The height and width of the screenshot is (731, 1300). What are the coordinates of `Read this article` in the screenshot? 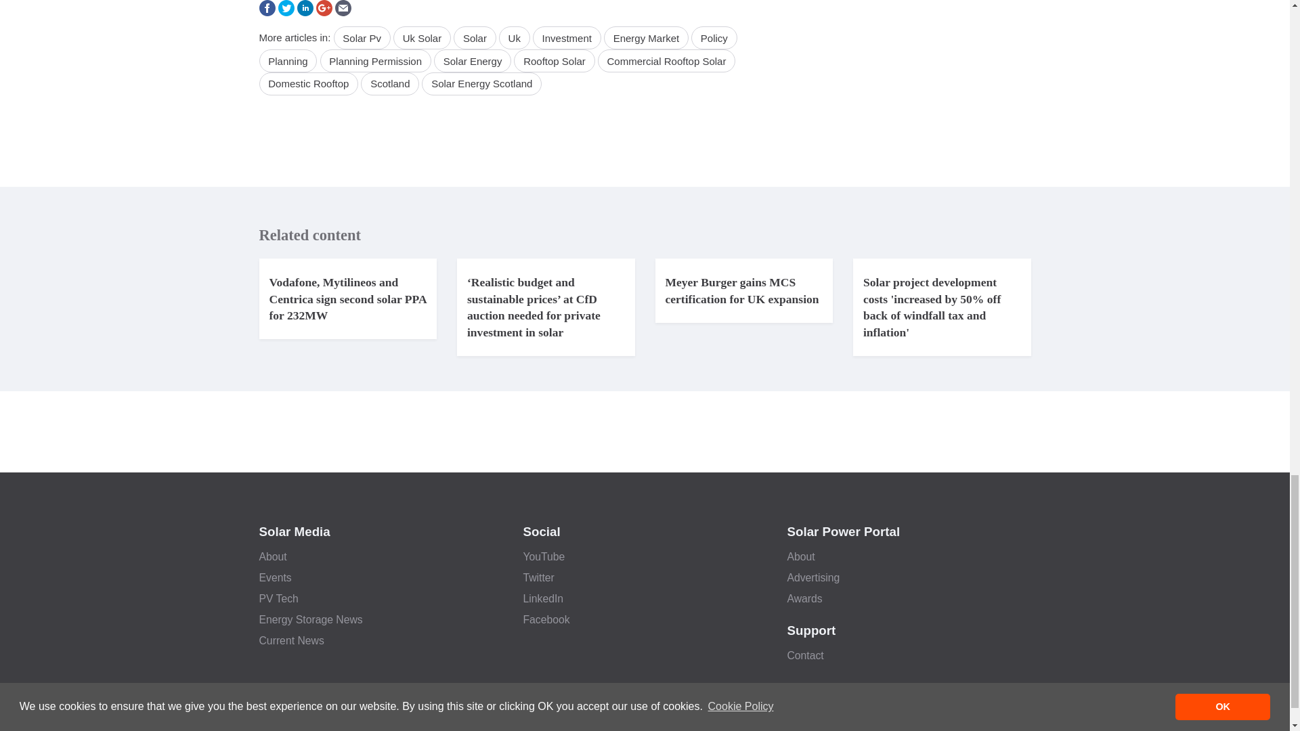 It's located at (932, 307).